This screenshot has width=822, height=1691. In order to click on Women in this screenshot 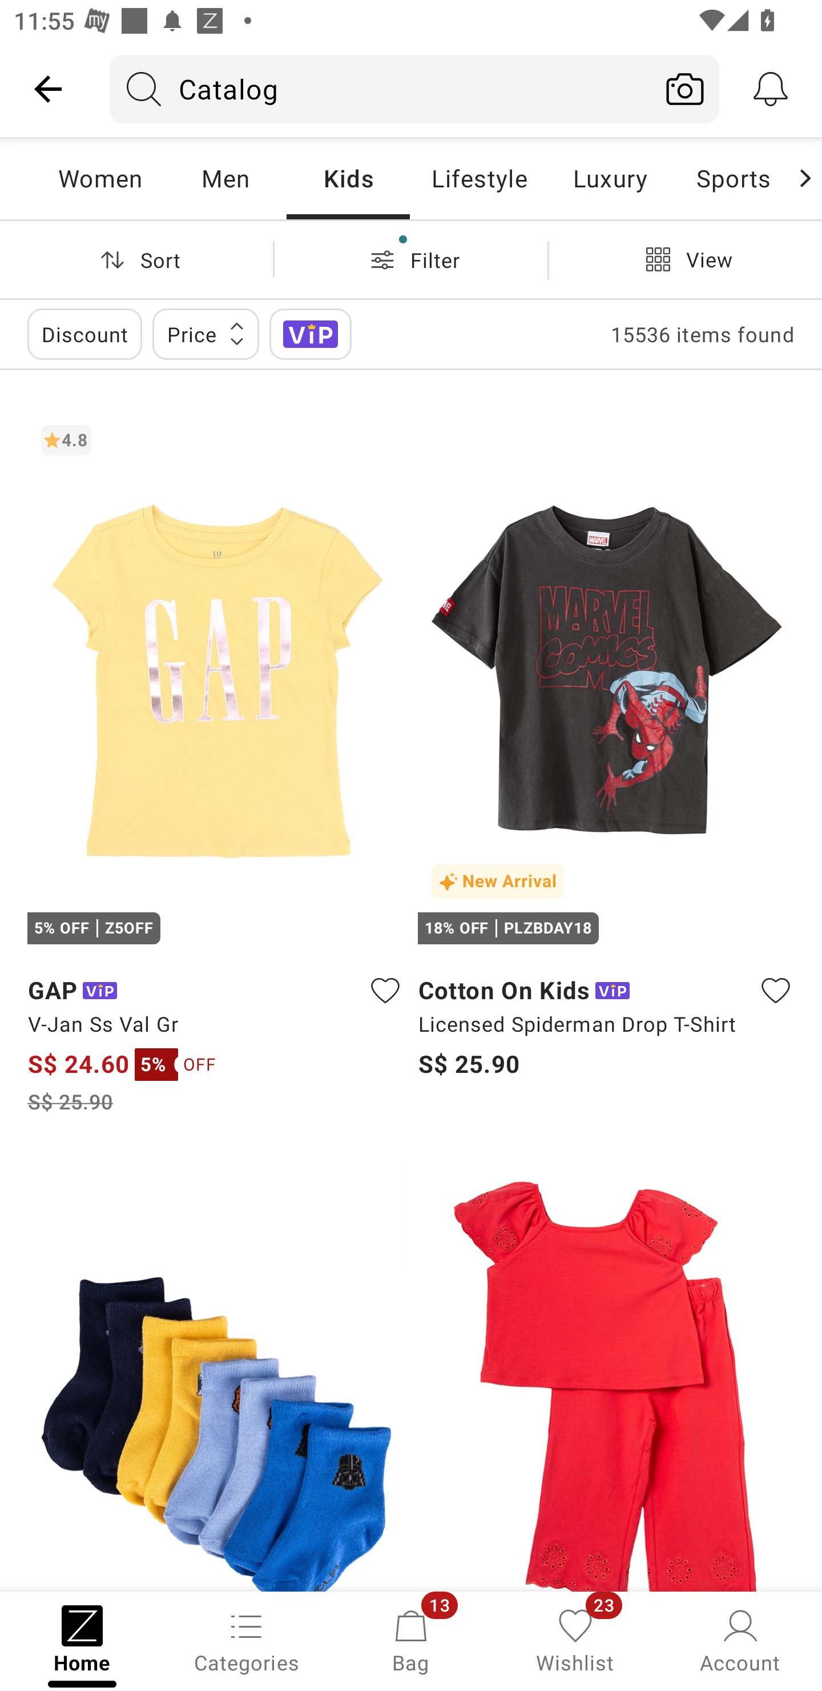, I will do `click(100, 178)`.